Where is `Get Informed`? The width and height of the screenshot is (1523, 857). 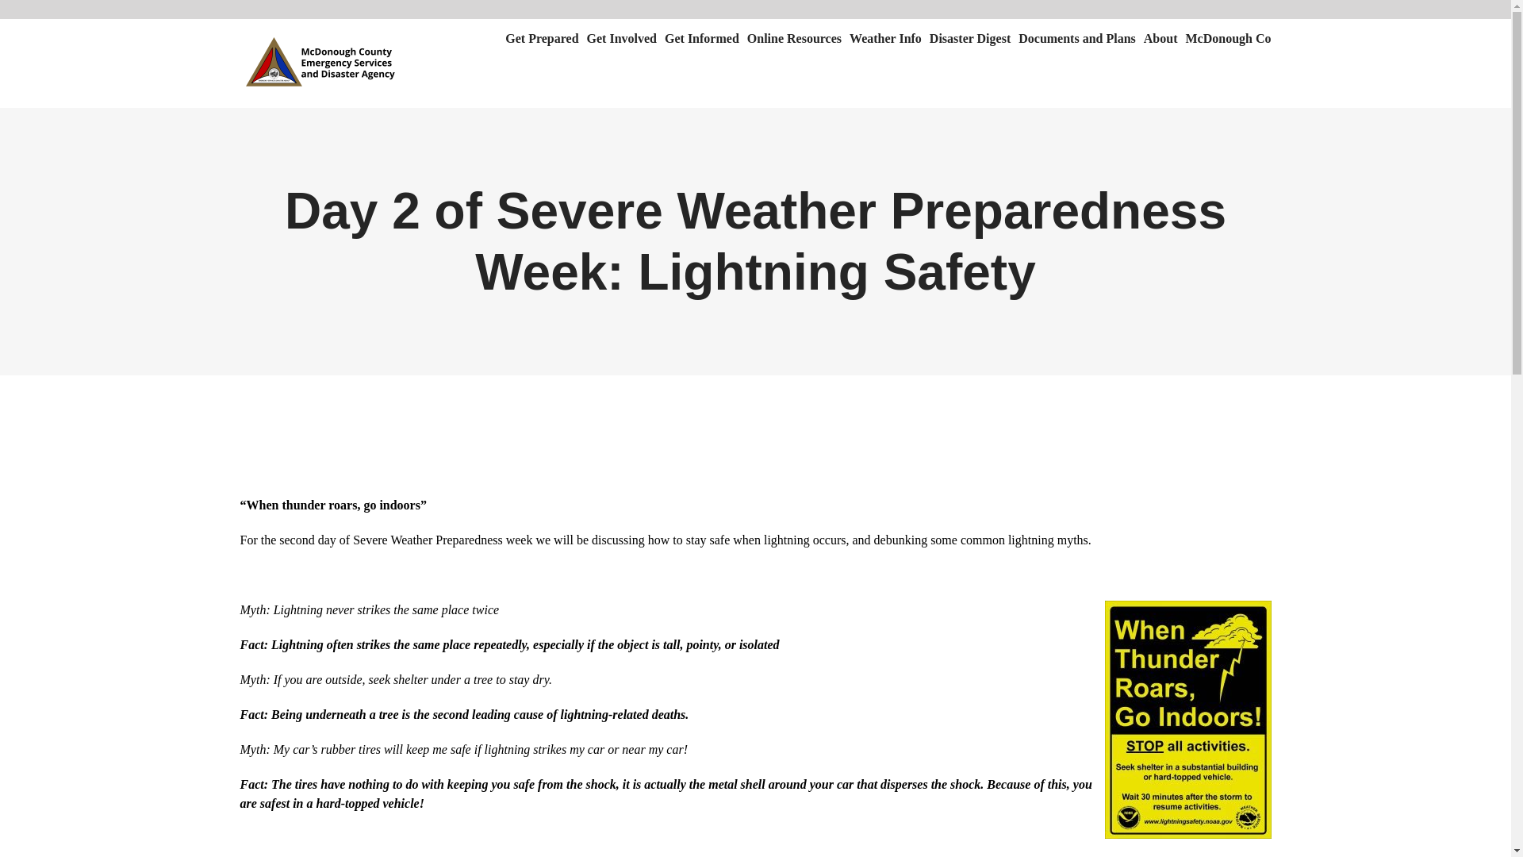
Get Informed is located at coordinates (701, 38).